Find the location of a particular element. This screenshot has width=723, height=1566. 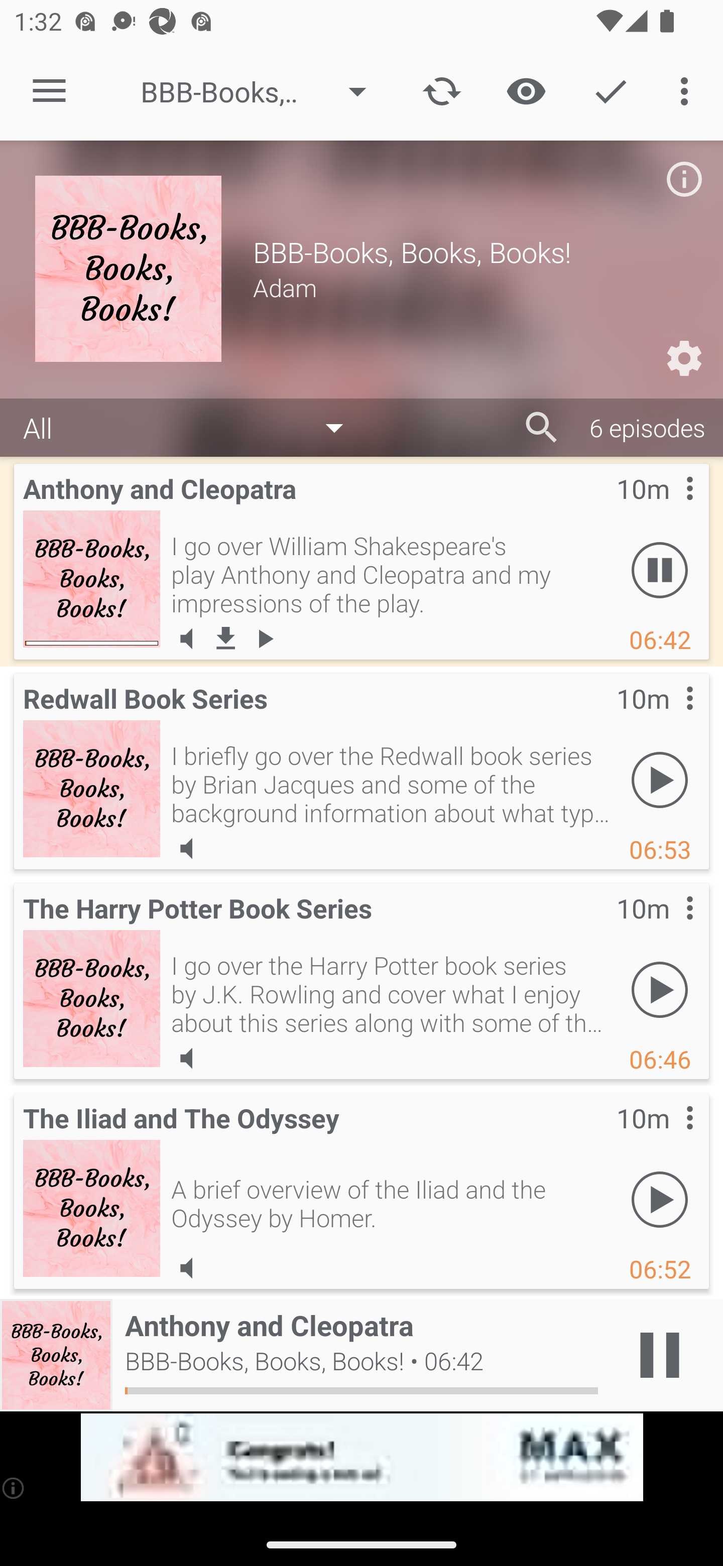

Contextual menu is located at coordinates (668, 508).